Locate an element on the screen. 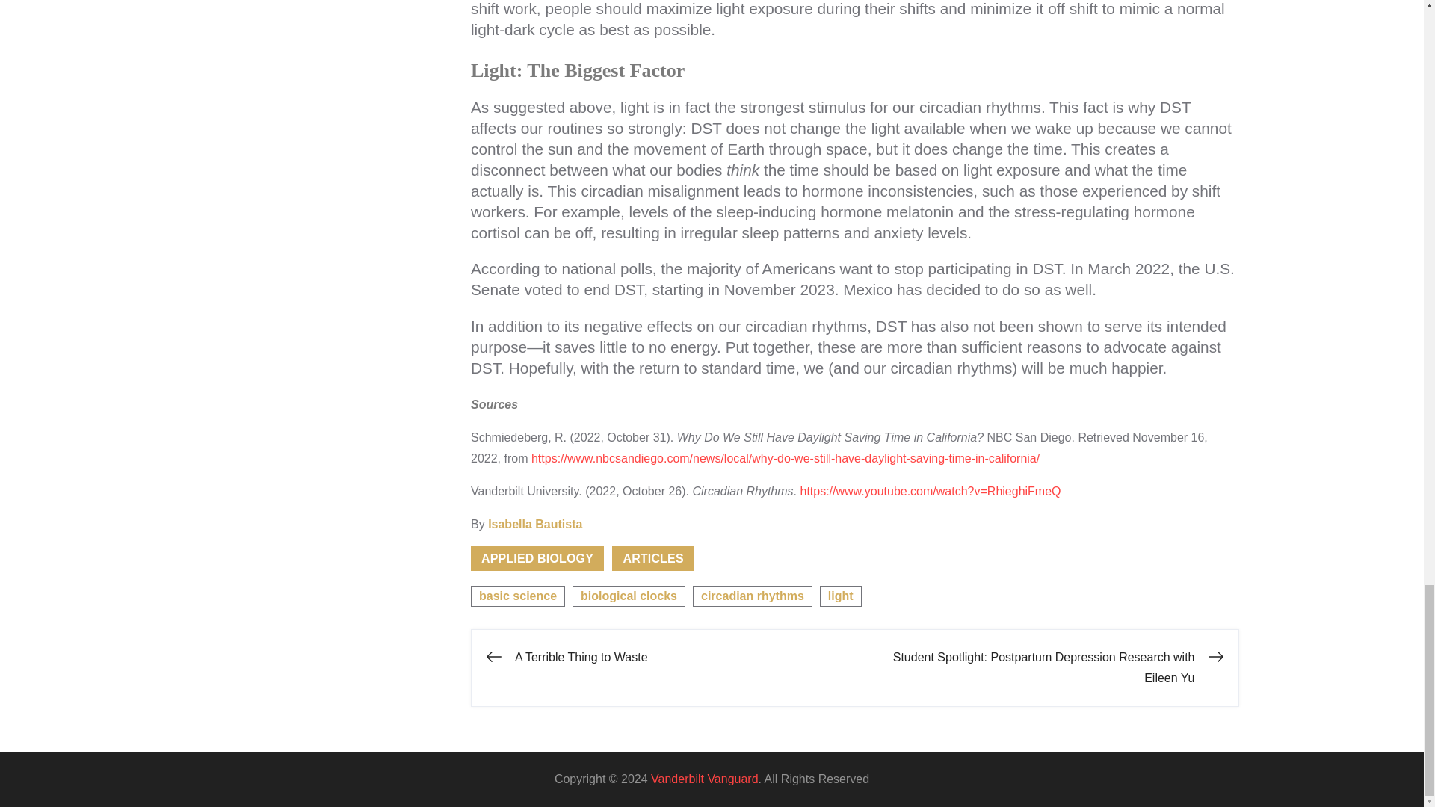 The image size is (1435, 807). light is located at coordinates (840, 596).